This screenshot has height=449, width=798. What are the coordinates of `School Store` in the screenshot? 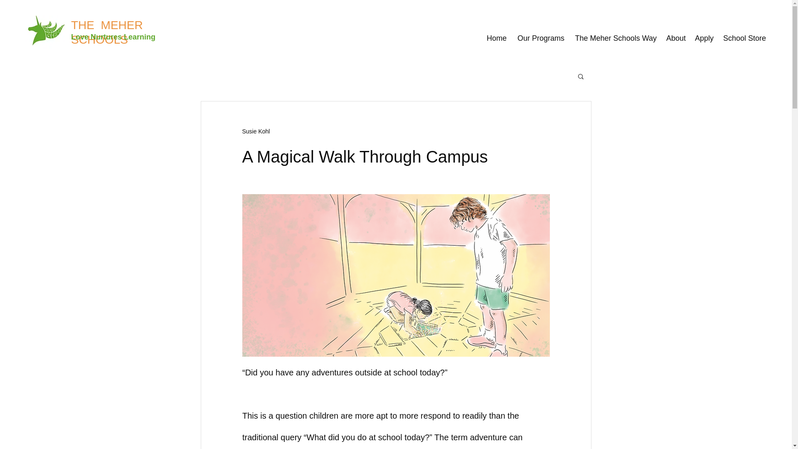 It's located at (744, 38).